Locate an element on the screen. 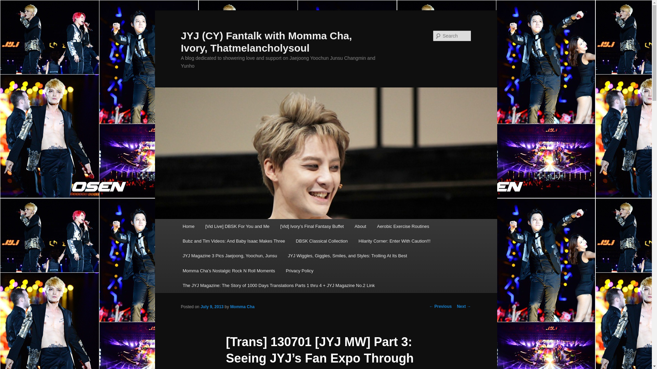  Momma Cha is located at coordinates (242, 307).